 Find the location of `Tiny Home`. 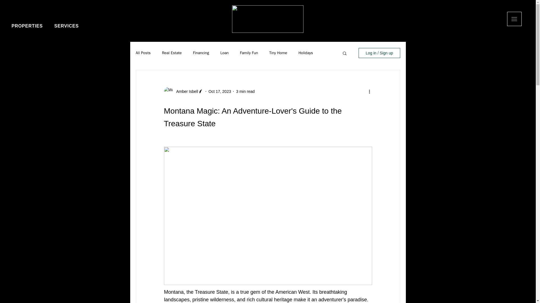

Tiny Home is located at coordinates (278, 53).